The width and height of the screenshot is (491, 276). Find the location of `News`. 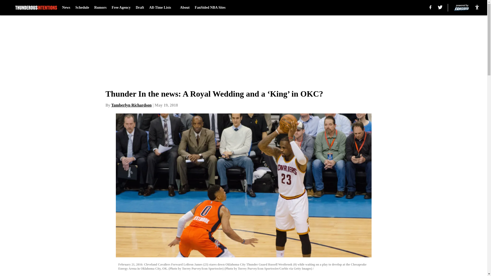

News is located at coordinates (66, 8).